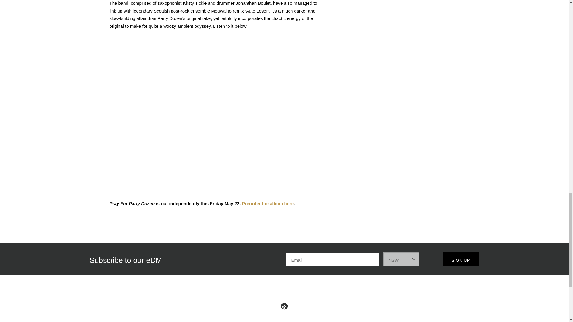 This screenshot has width=573, height=322. Describe the element at coordinates (461, 259) in the screenshot. I see `SIGN UP` at that location.